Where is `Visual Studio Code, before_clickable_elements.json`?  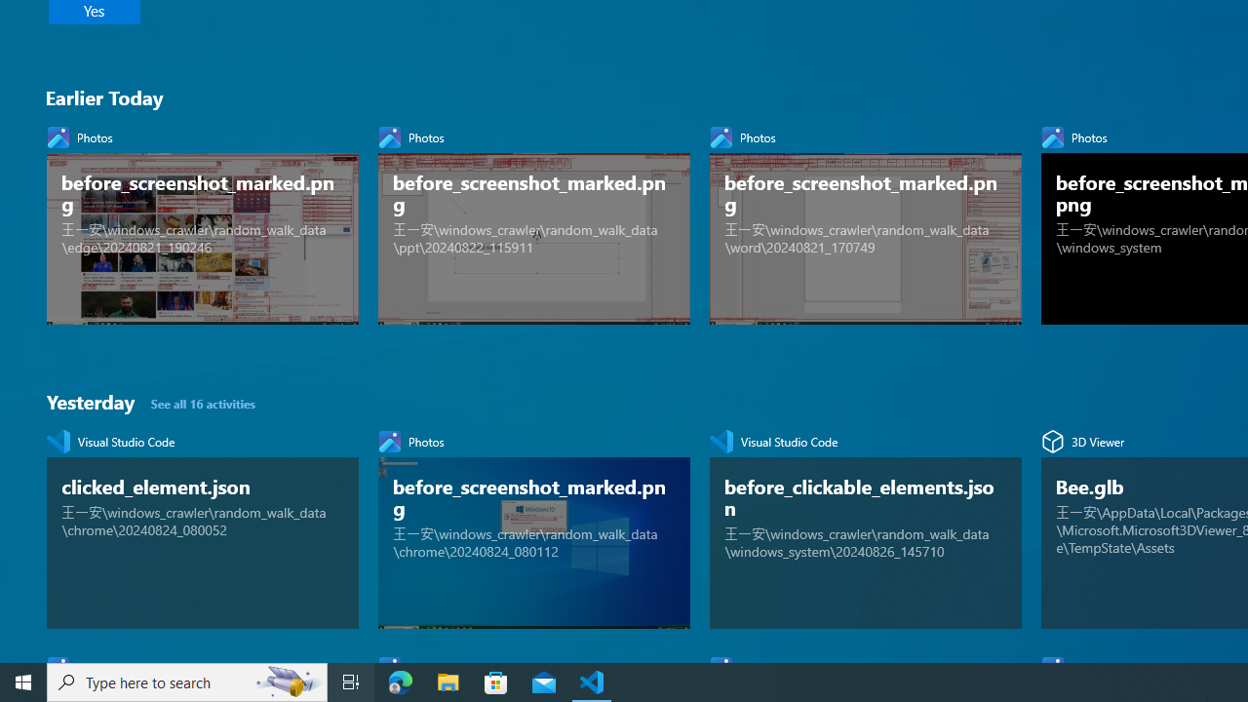 Visual Studio Code, before_clickable_elements.json is located at coordinates (866, 525).